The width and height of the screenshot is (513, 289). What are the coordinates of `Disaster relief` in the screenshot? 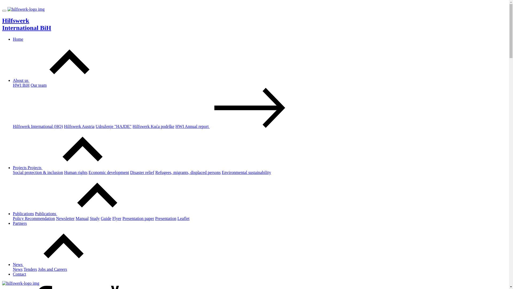 It's located at (142, 172).